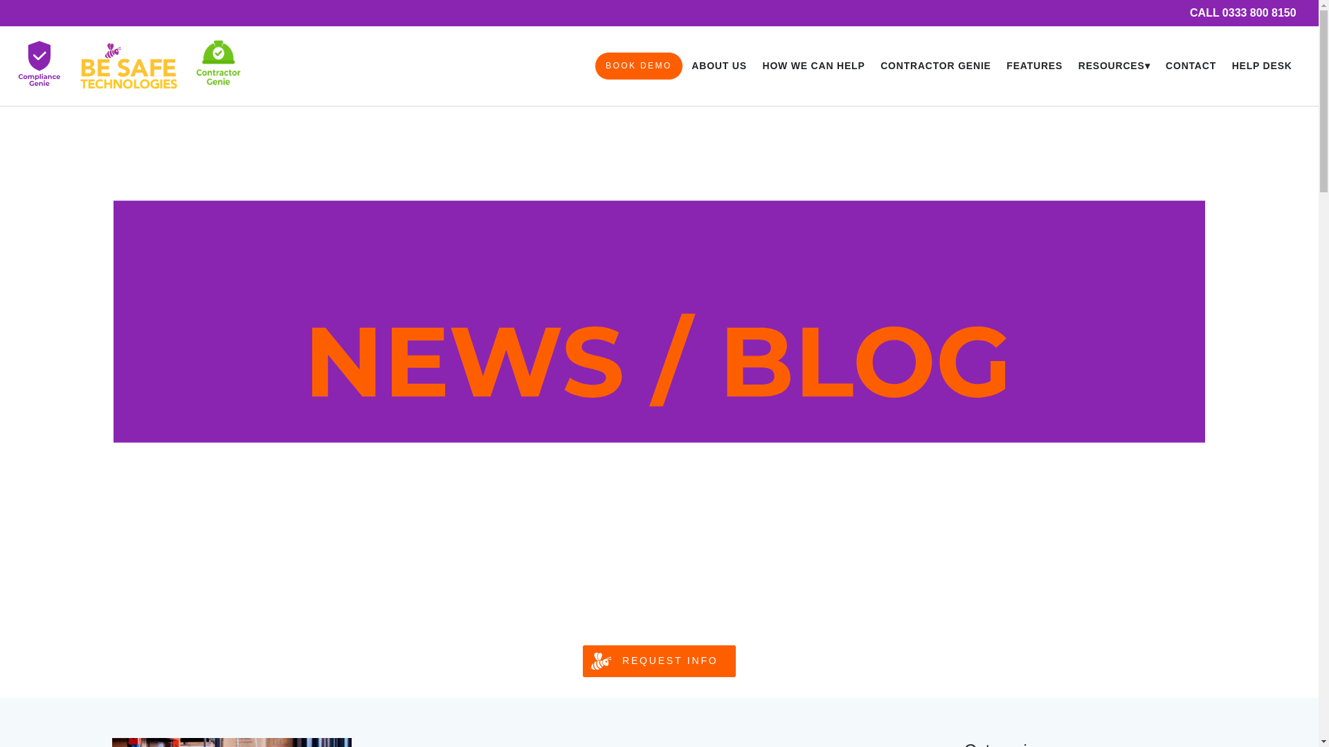 Image resolution: width=1329 pixels, height=747 pixels. What do you see at coordinates (659, 661) in the screenshot?
I see `REQUEST INFO` at bounding box center [659, 661].